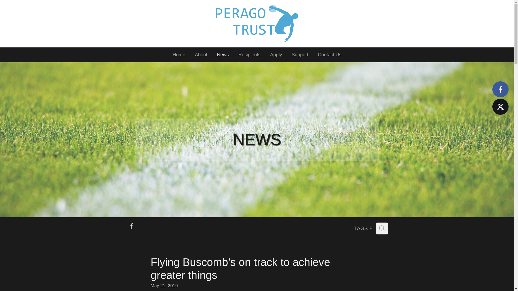 This screenshot has width=518, height=291. Describe the element at coordinates (223, 55) in the screenshot. I see `News` at that location.